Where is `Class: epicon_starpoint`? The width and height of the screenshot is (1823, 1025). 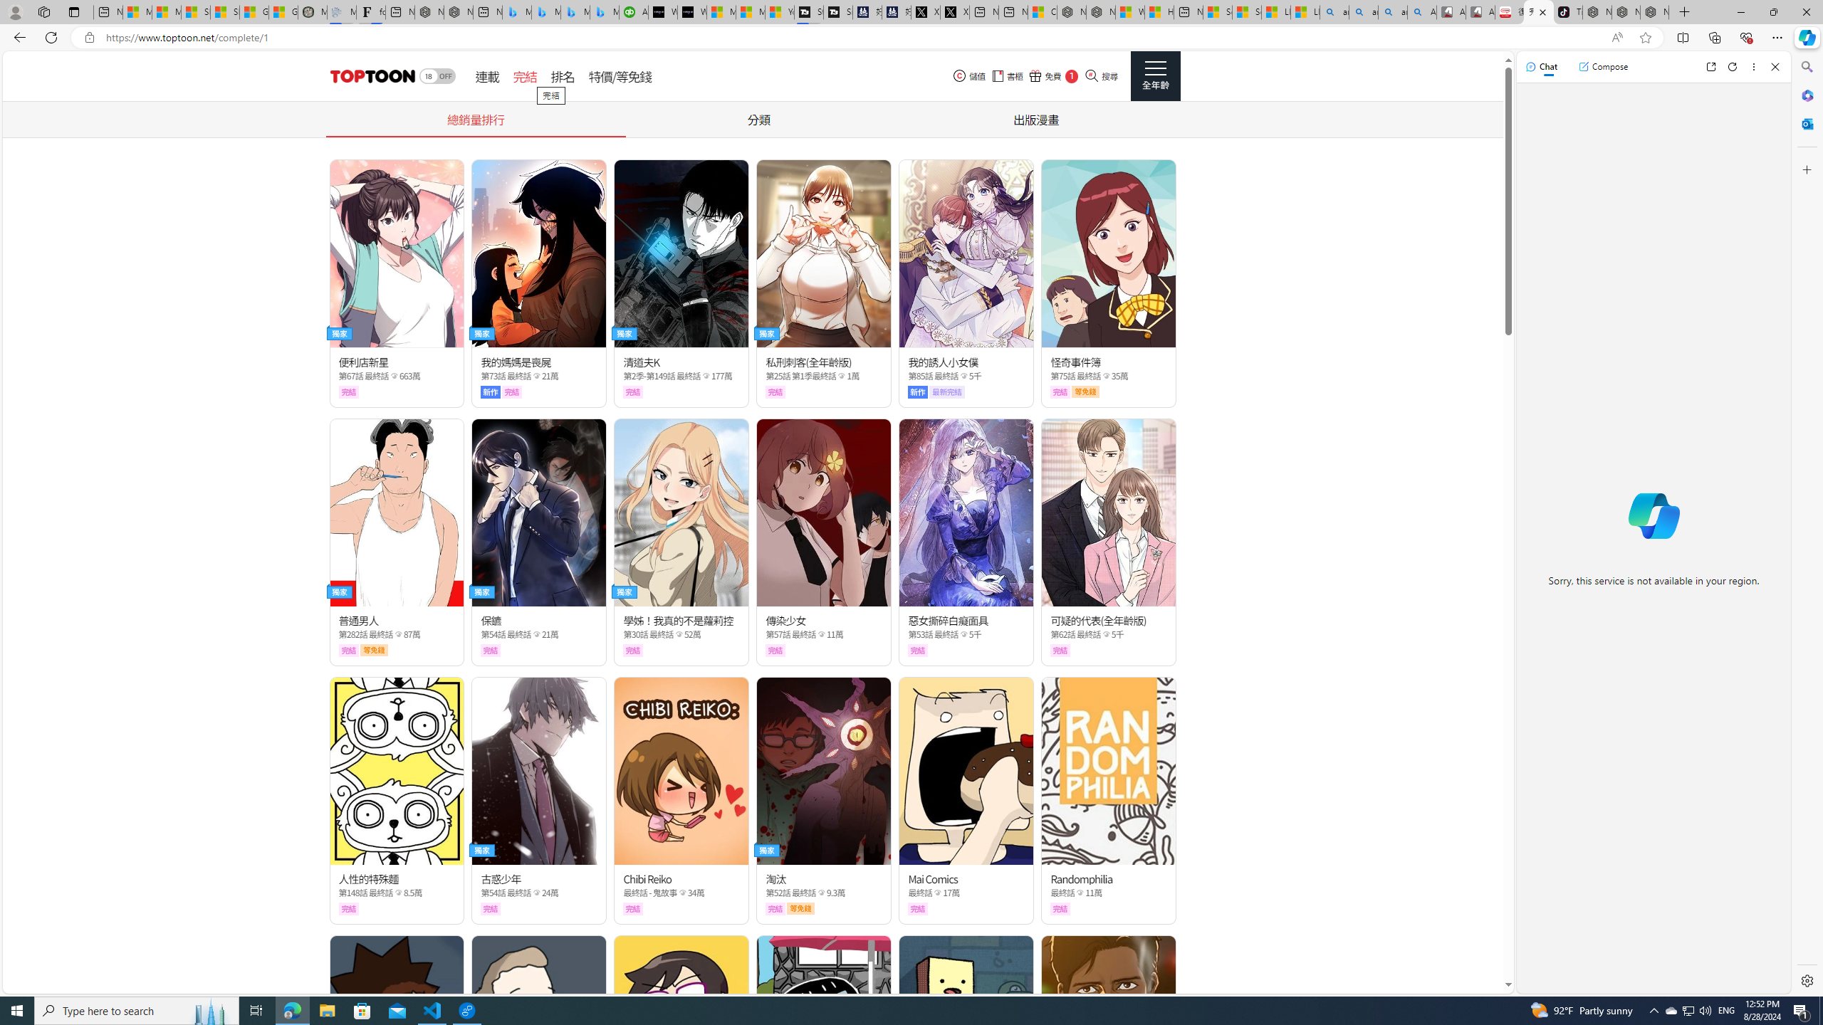
Class: epicon_starpoint is located at coordinates (1081, 893).